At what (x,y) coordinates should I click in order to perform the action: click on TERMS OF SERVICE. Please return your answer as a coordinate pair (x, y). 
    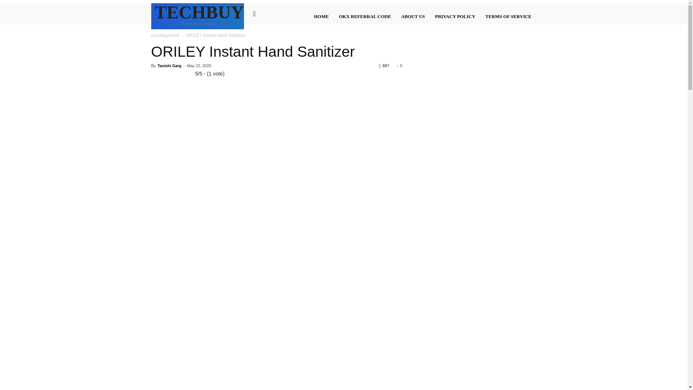
    Looking at the image, I should click on (508, 17).